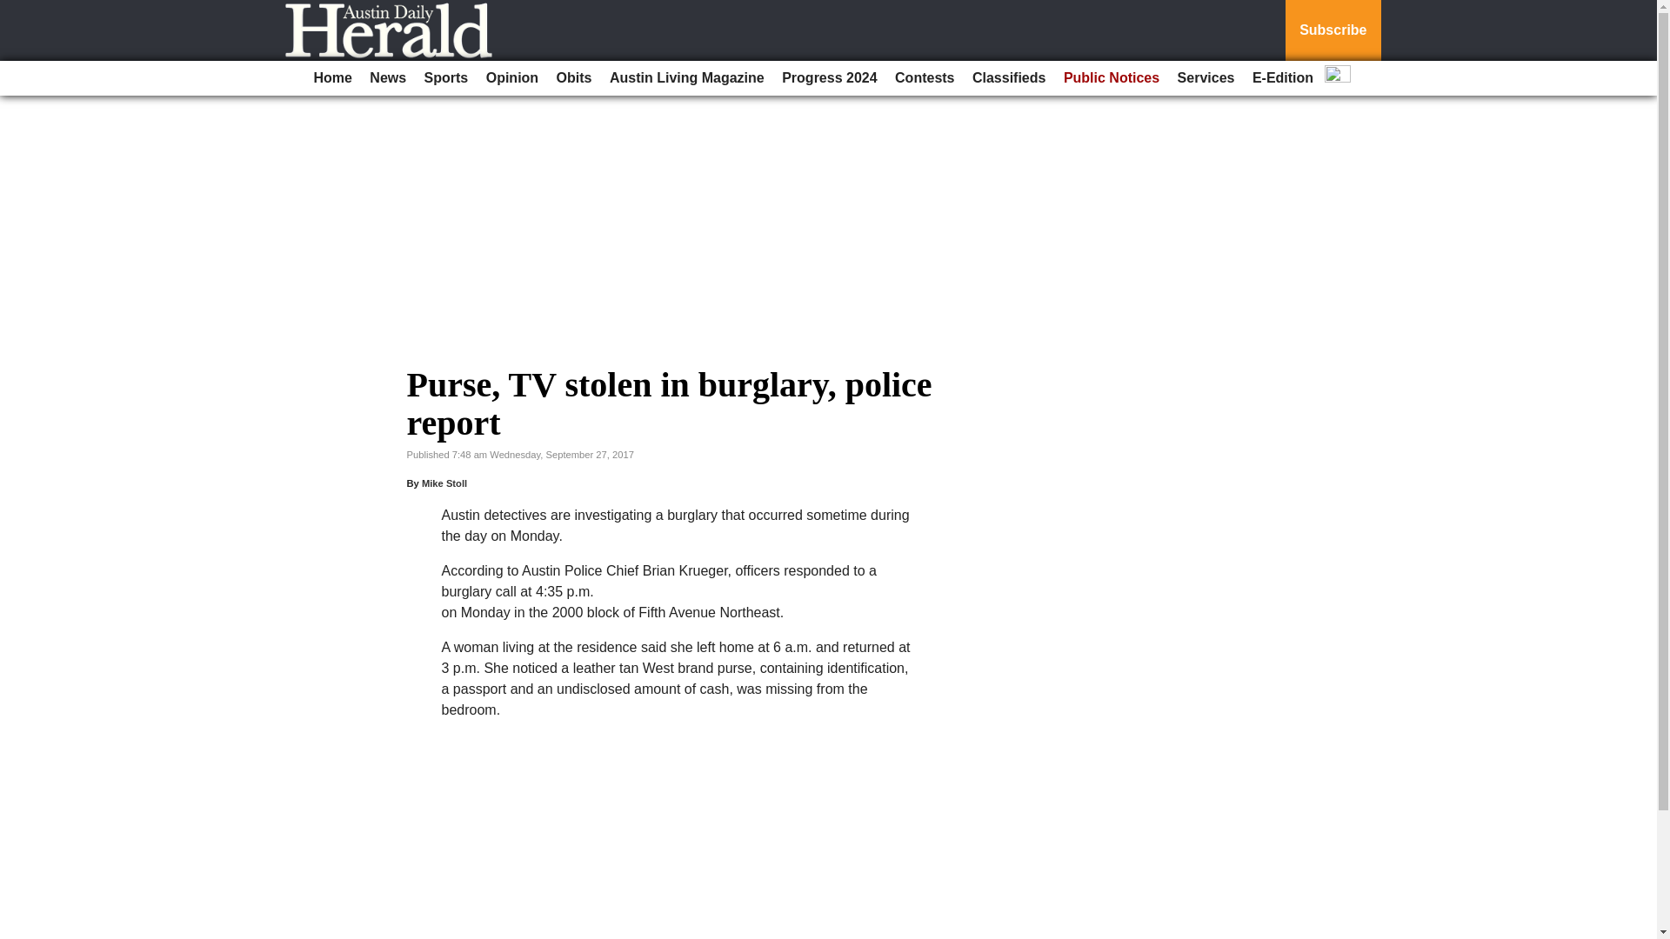 Image resolution: width=1670 pixels, height=939 pixels. I want to click on Home, so click(332, 78).